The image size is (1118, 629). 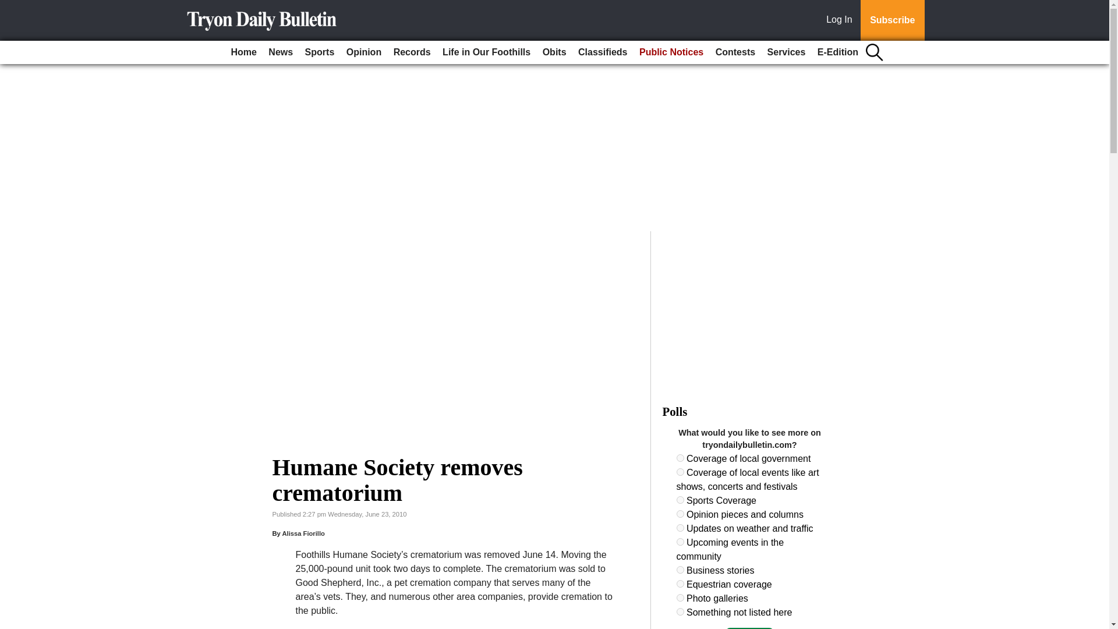 What do you see at coordinates (680, 500) in the screenshot?
I see `1559` at bounding box center [680, 500].